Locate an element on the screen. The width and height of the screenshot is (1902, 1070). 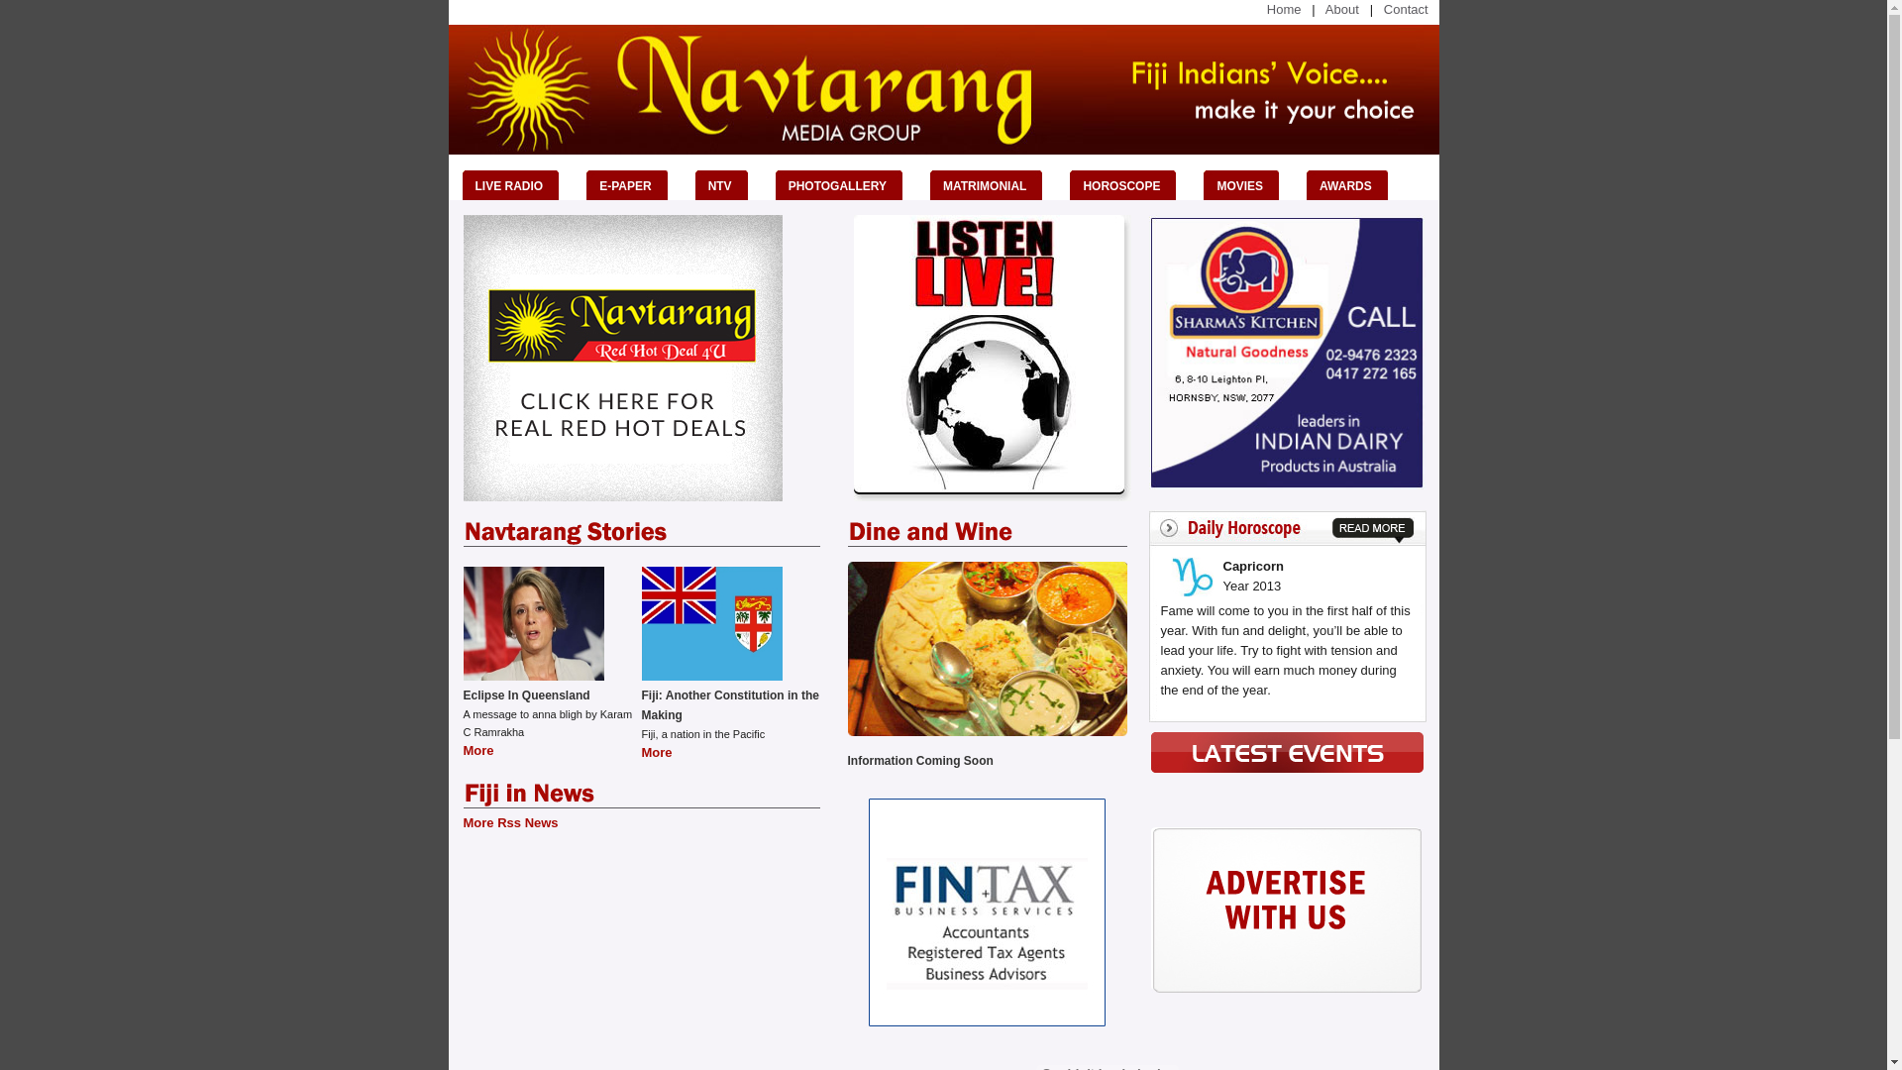
AWARDS is located at coordinates (1353, 185).